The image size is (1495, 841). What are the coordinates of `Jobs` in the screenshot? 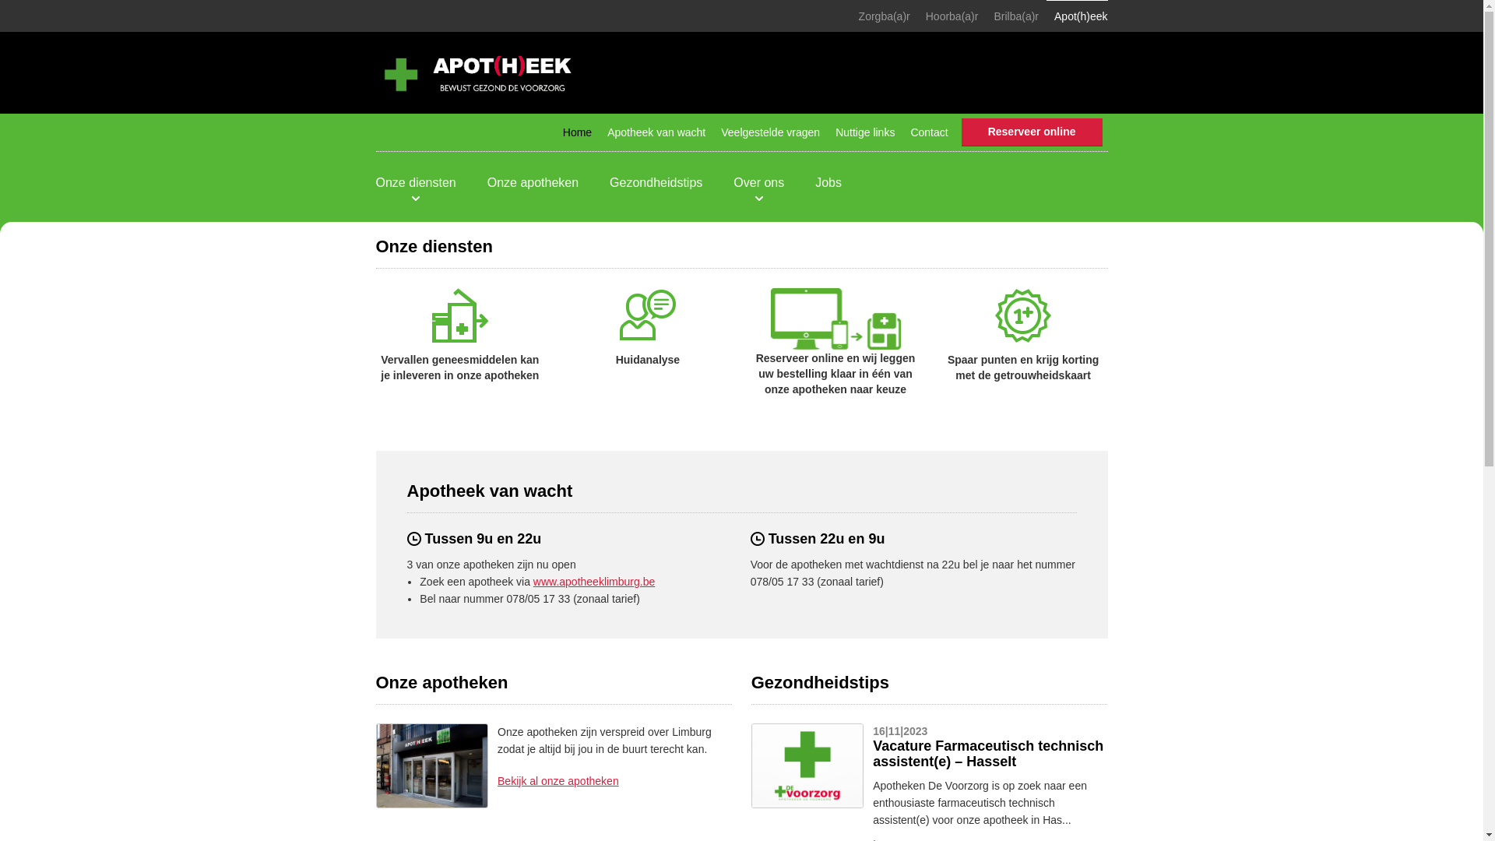 It's located at (828, 183).